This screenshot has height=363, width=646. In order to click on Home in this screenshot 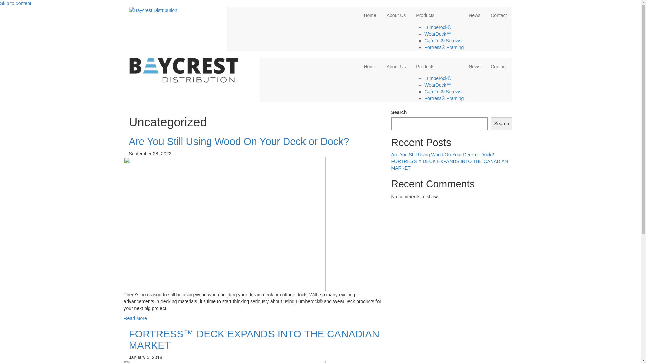, I will do `click(370, 67)`.